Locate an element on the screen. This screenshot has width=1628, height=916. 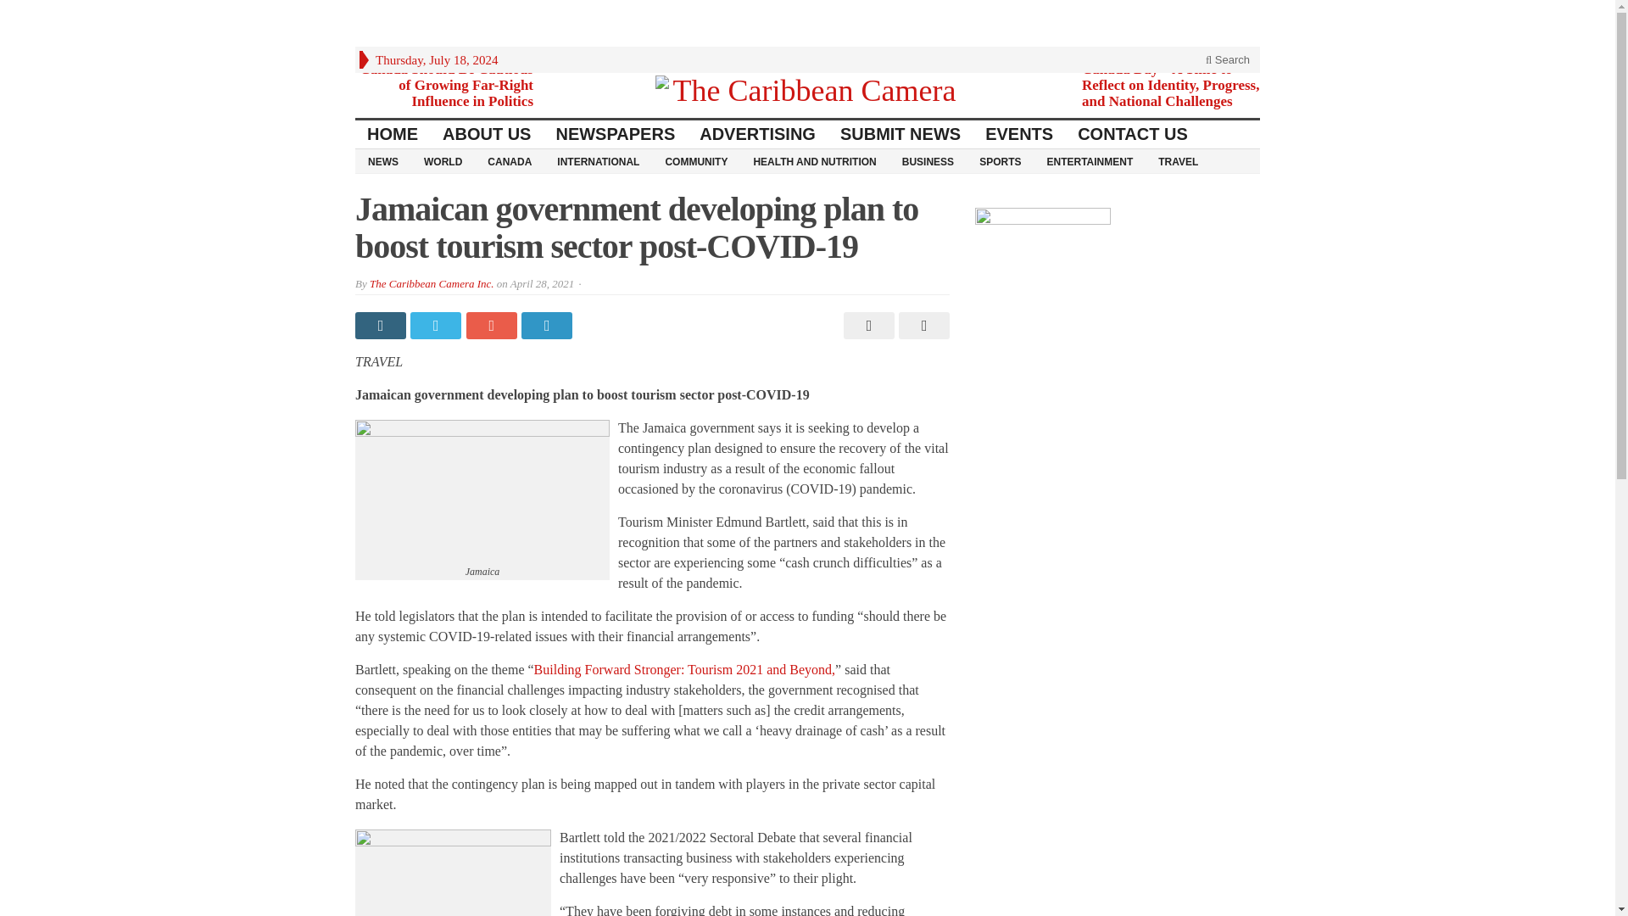
CONTACT US is located at coordinates (1133, 134).